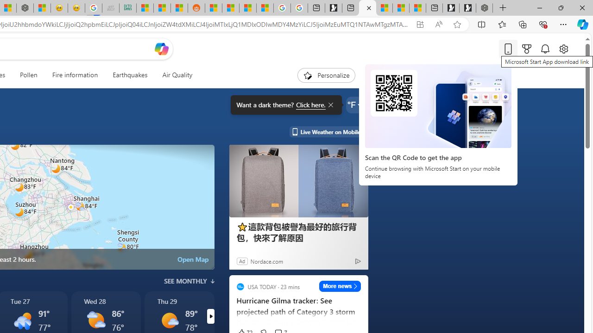 The width and height of the screenshot is (593, 333). What do you see at coordinates (29, 75) in the screenshot?
I see `Pollen` at bounding box center [29, 75].